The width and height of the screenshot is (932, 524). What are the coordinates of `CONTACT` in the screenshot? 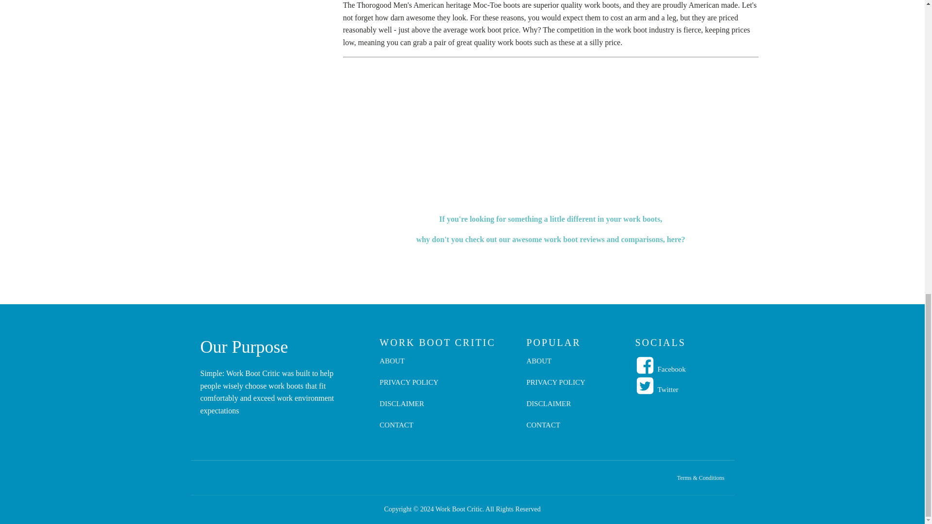 It's located at (409, 430).